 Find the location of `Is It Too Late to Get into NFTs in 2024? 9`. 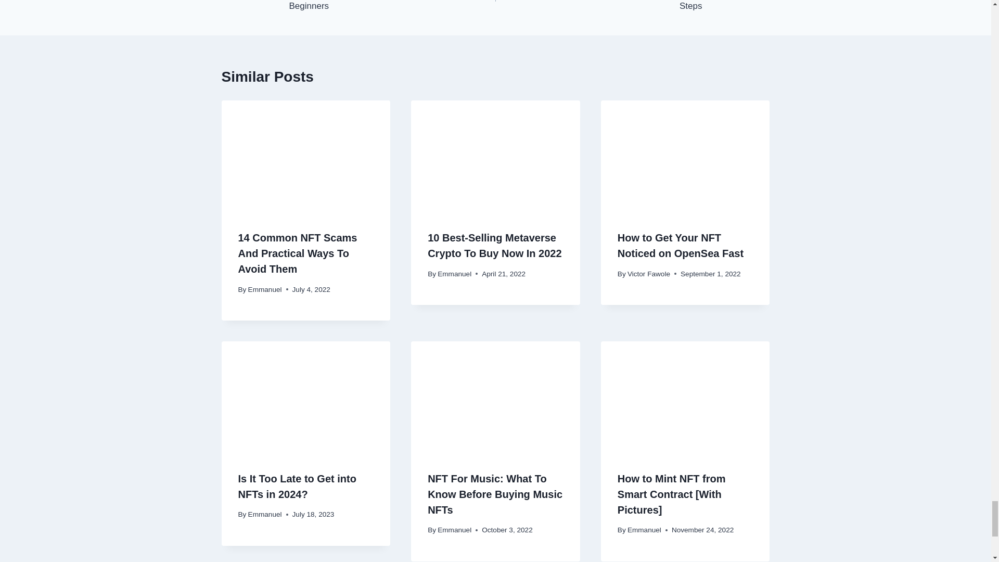

Is It Too Late to Get into NFTs in 2024? 9 is located at coordinates (306, 397).